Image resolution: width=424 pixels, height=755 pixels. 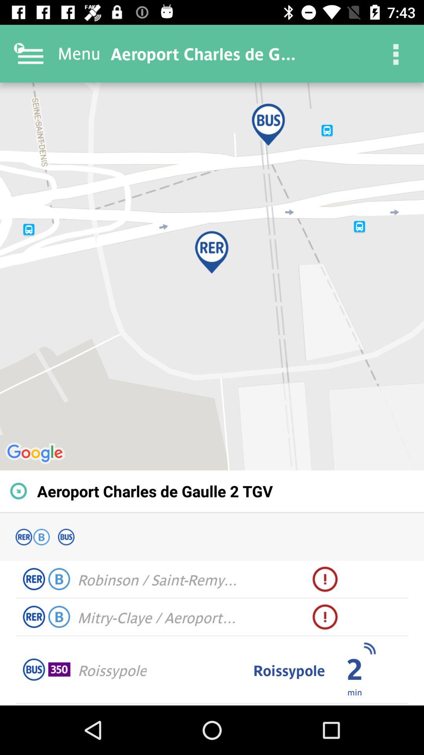 I want to click on turn on the item to the right of 2, so click(x=369, y=648).